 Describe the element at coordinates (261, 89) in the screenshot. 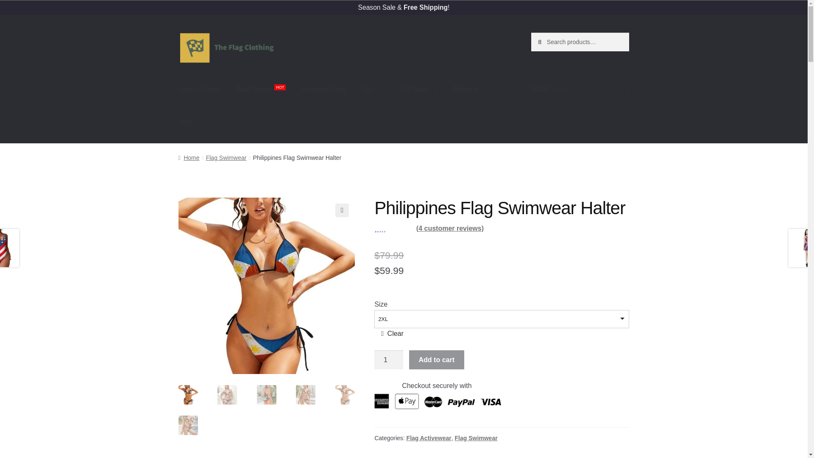

I see `Best Sellers HOT` at that location.